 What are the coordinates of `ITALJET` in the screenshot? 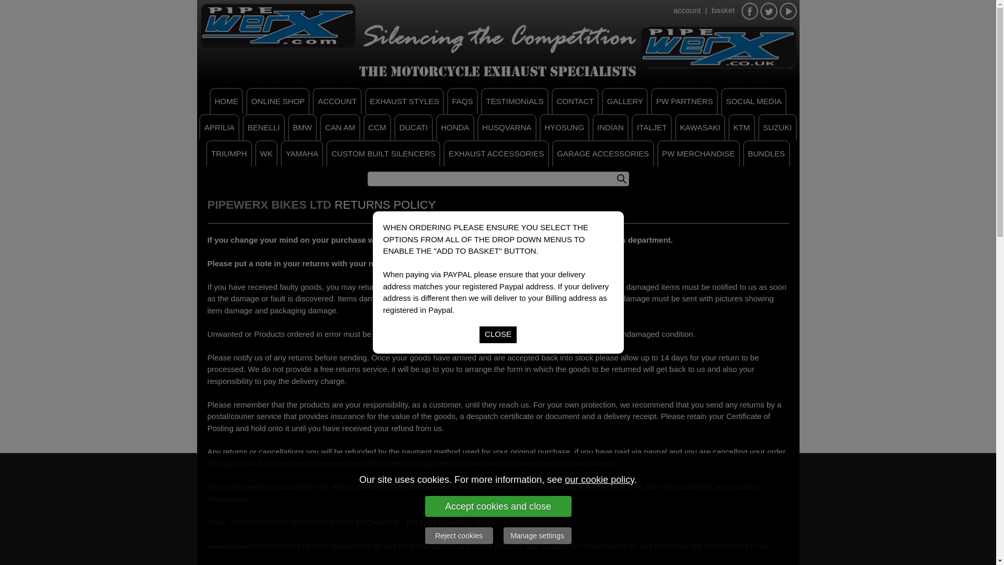 It's located at (652, 127).